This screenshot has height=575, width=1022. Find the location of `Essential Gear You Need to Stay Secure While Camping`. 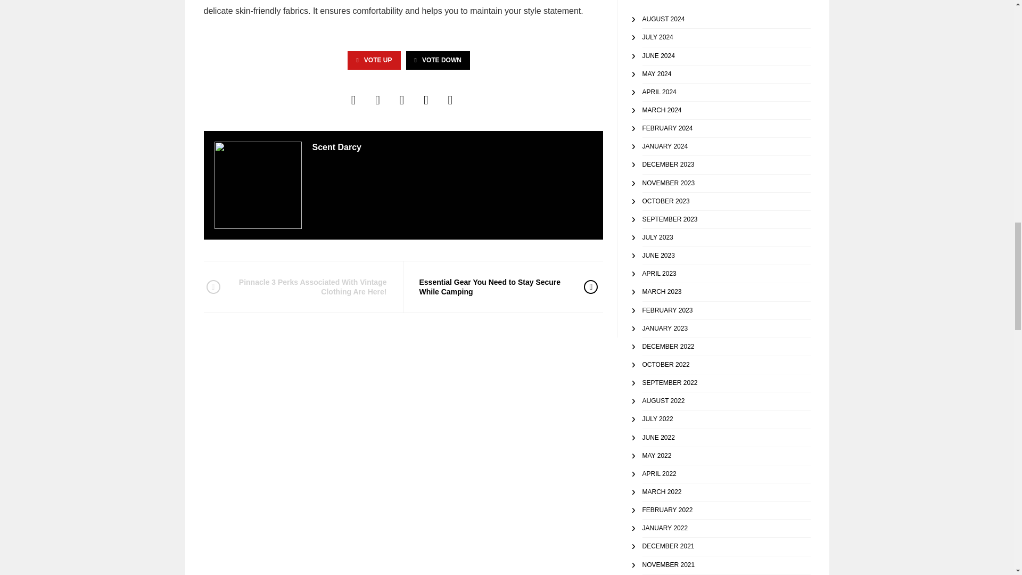

Essential Gear You Need to Stay Secure While Camping is located at coordinates (493, 287).